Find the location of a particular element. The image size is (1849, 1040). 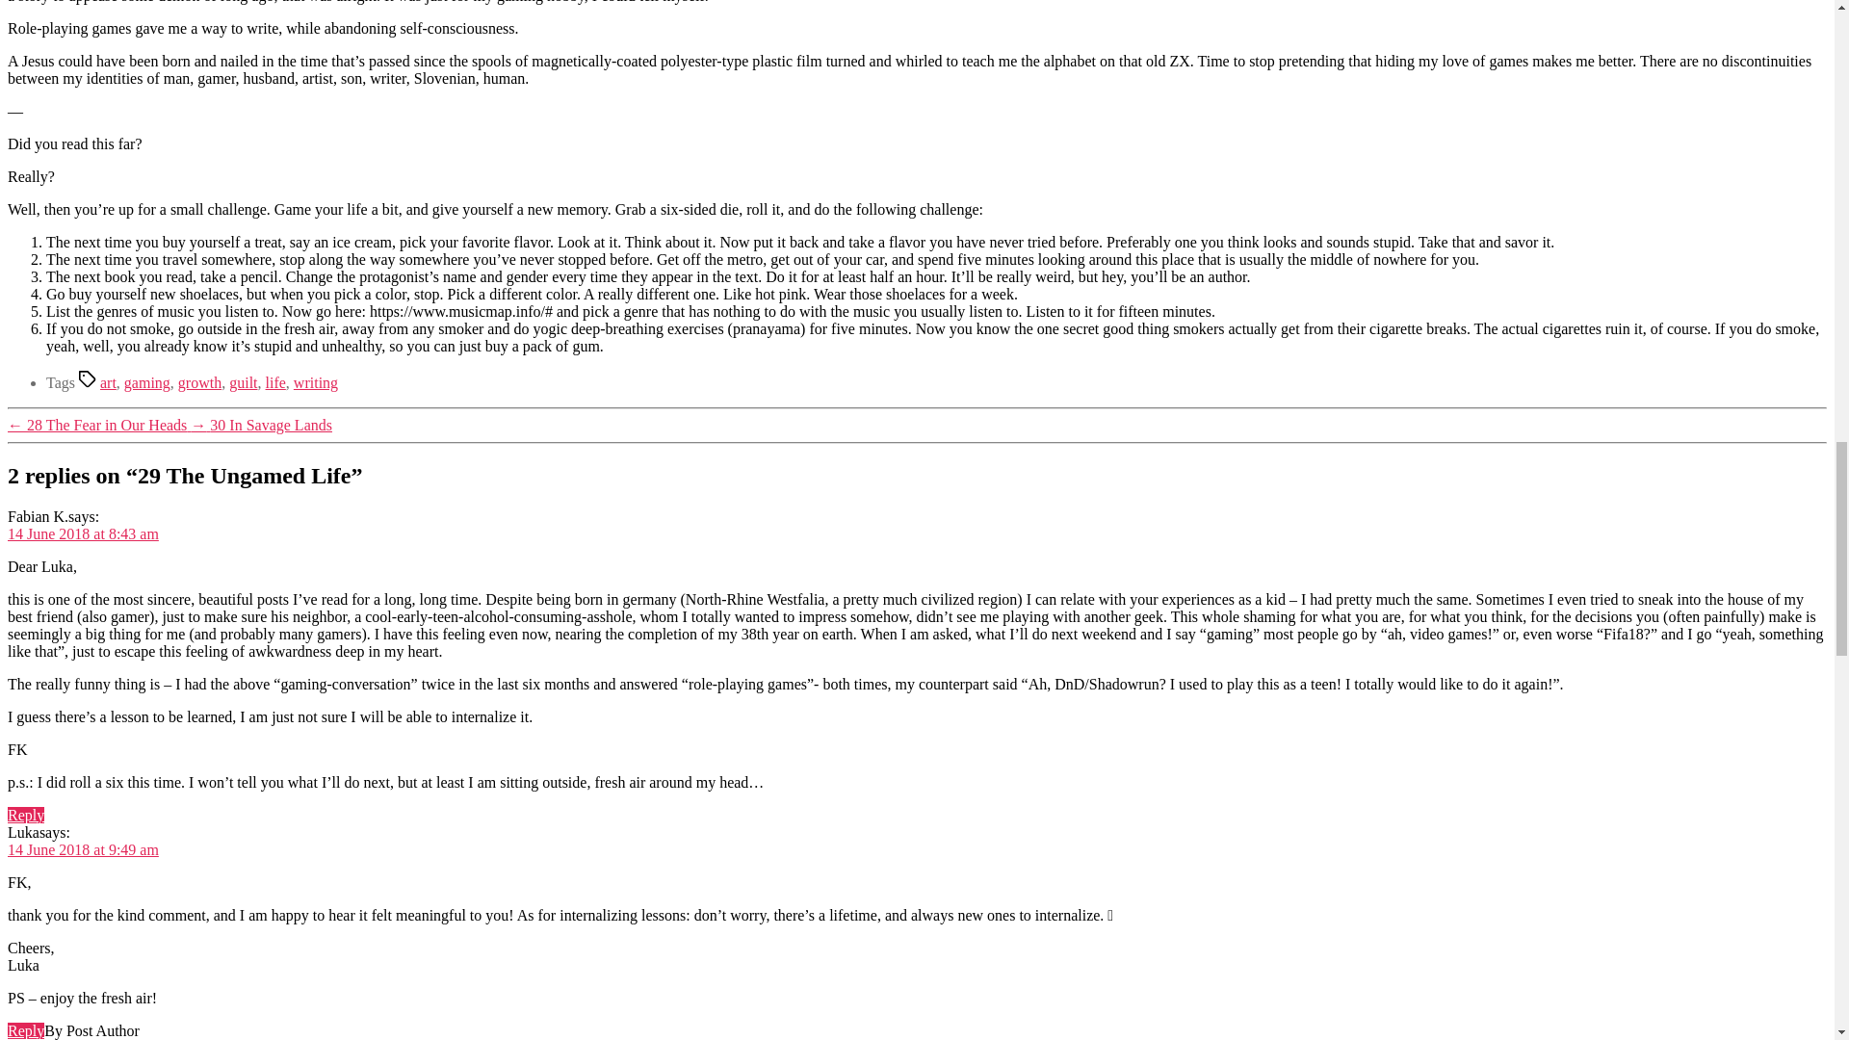

life is located at coordinates (275, 382).